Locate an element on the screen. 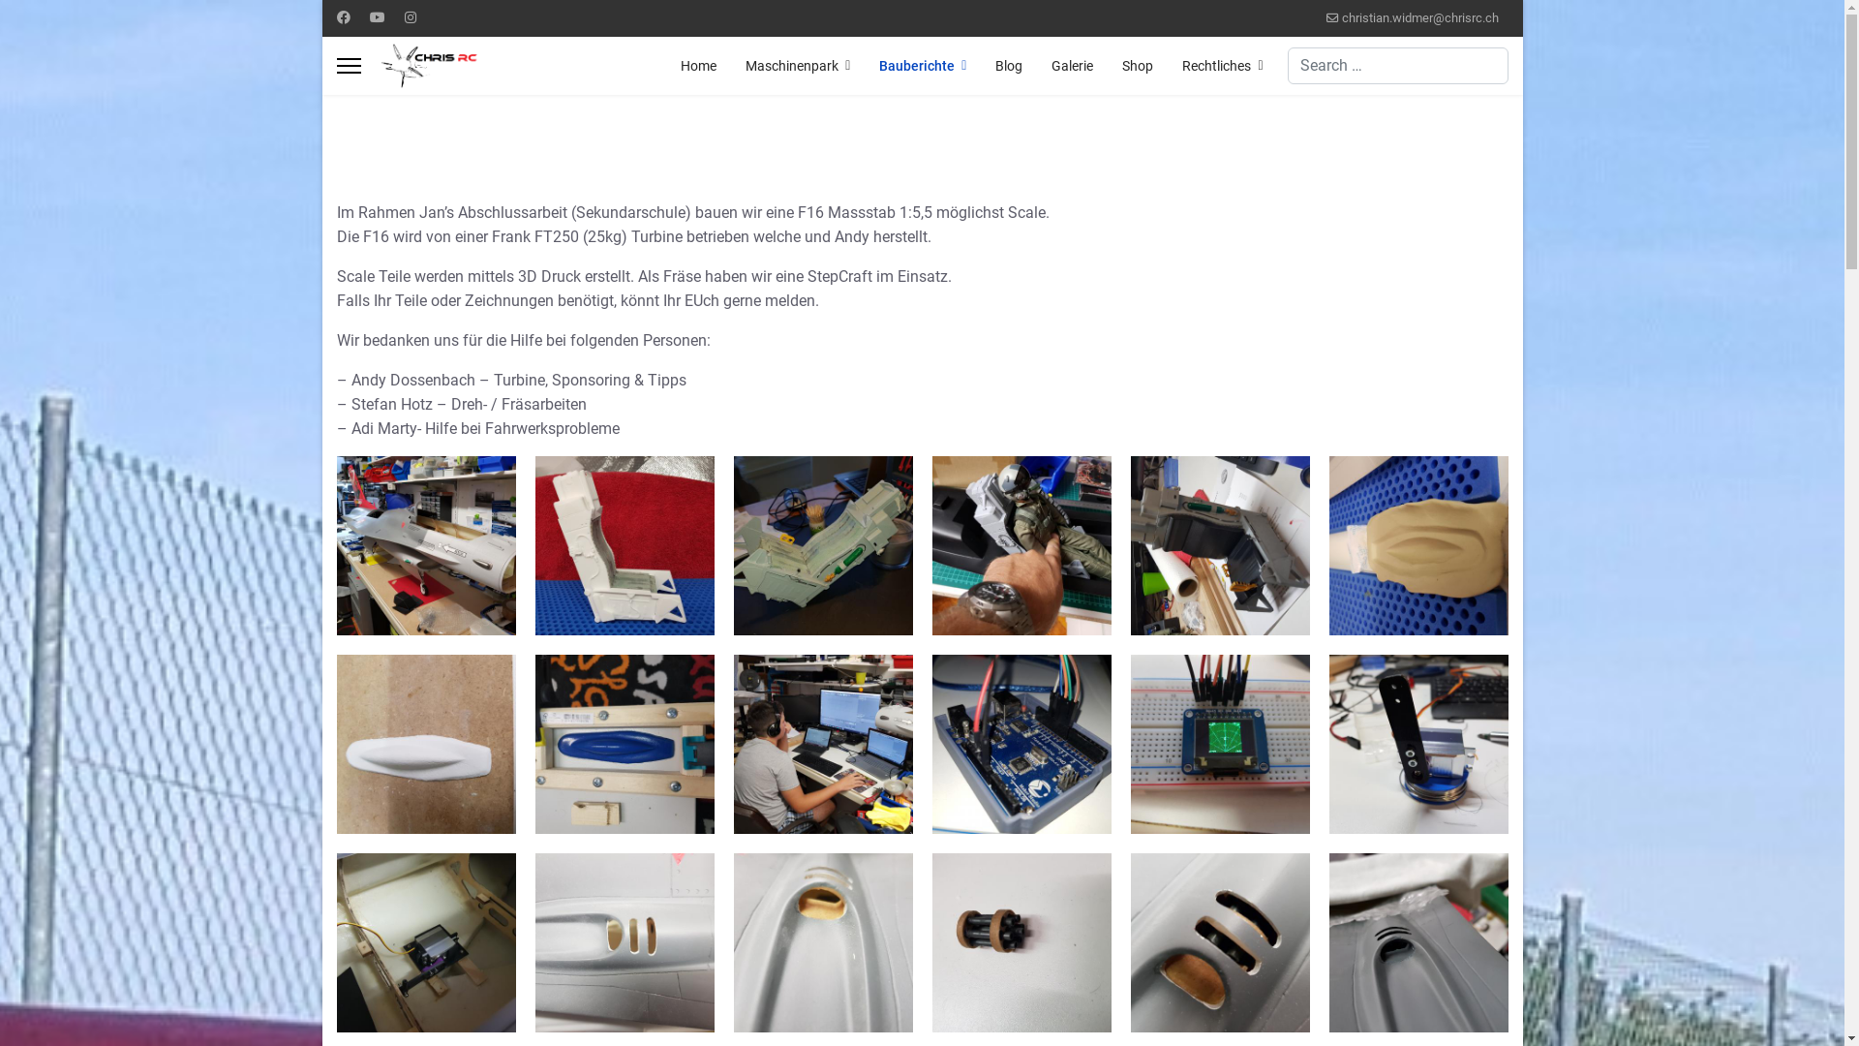 Image resolution: width=1859 pixels, height=1046 pixels. 20181021 175100 is located at coordinates (823, 744).